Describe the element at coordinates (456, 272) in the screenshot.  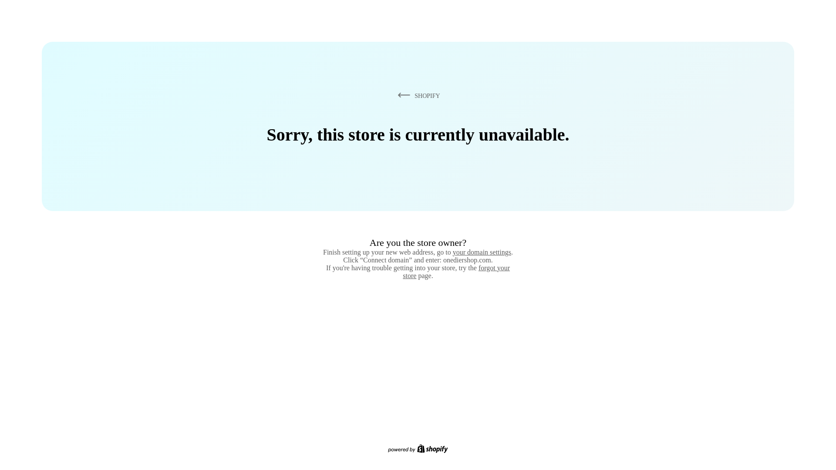
I see `forgot your store` at that location.